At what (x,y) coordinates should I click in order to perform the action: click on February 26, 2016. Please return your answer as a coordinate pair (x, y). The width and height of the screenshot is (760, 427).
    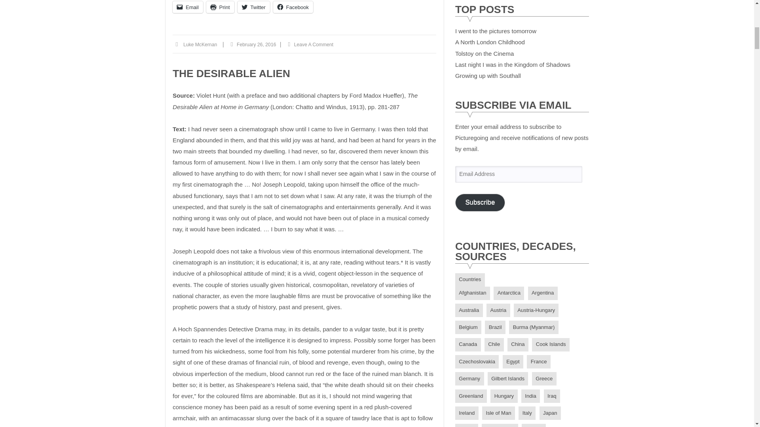
    Looking at the image, I should click on (256, 45).